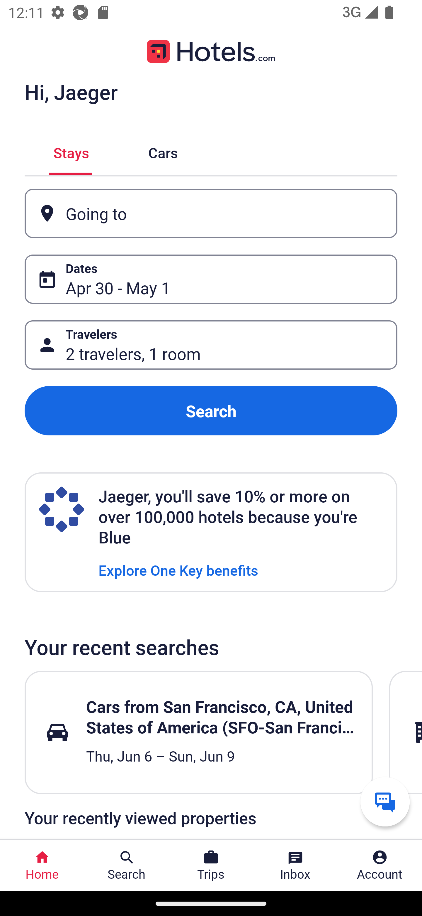 This screenshot has height=916, width=422. Describe the element at coordinates (127, 866) in the screenshot. I see `Search Search Button` at that location.